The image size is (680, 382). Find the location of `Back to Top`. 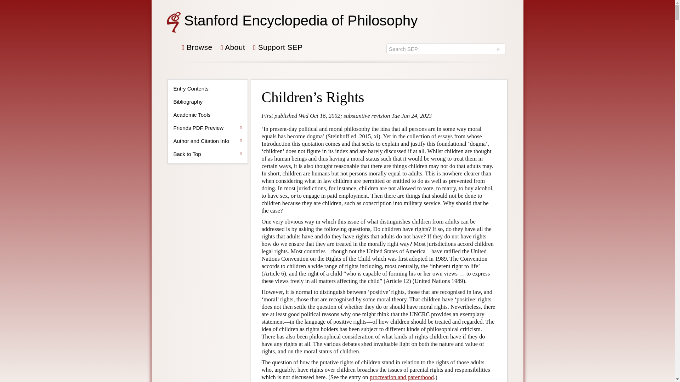

Back to Top is located at coordinates (208, 154).